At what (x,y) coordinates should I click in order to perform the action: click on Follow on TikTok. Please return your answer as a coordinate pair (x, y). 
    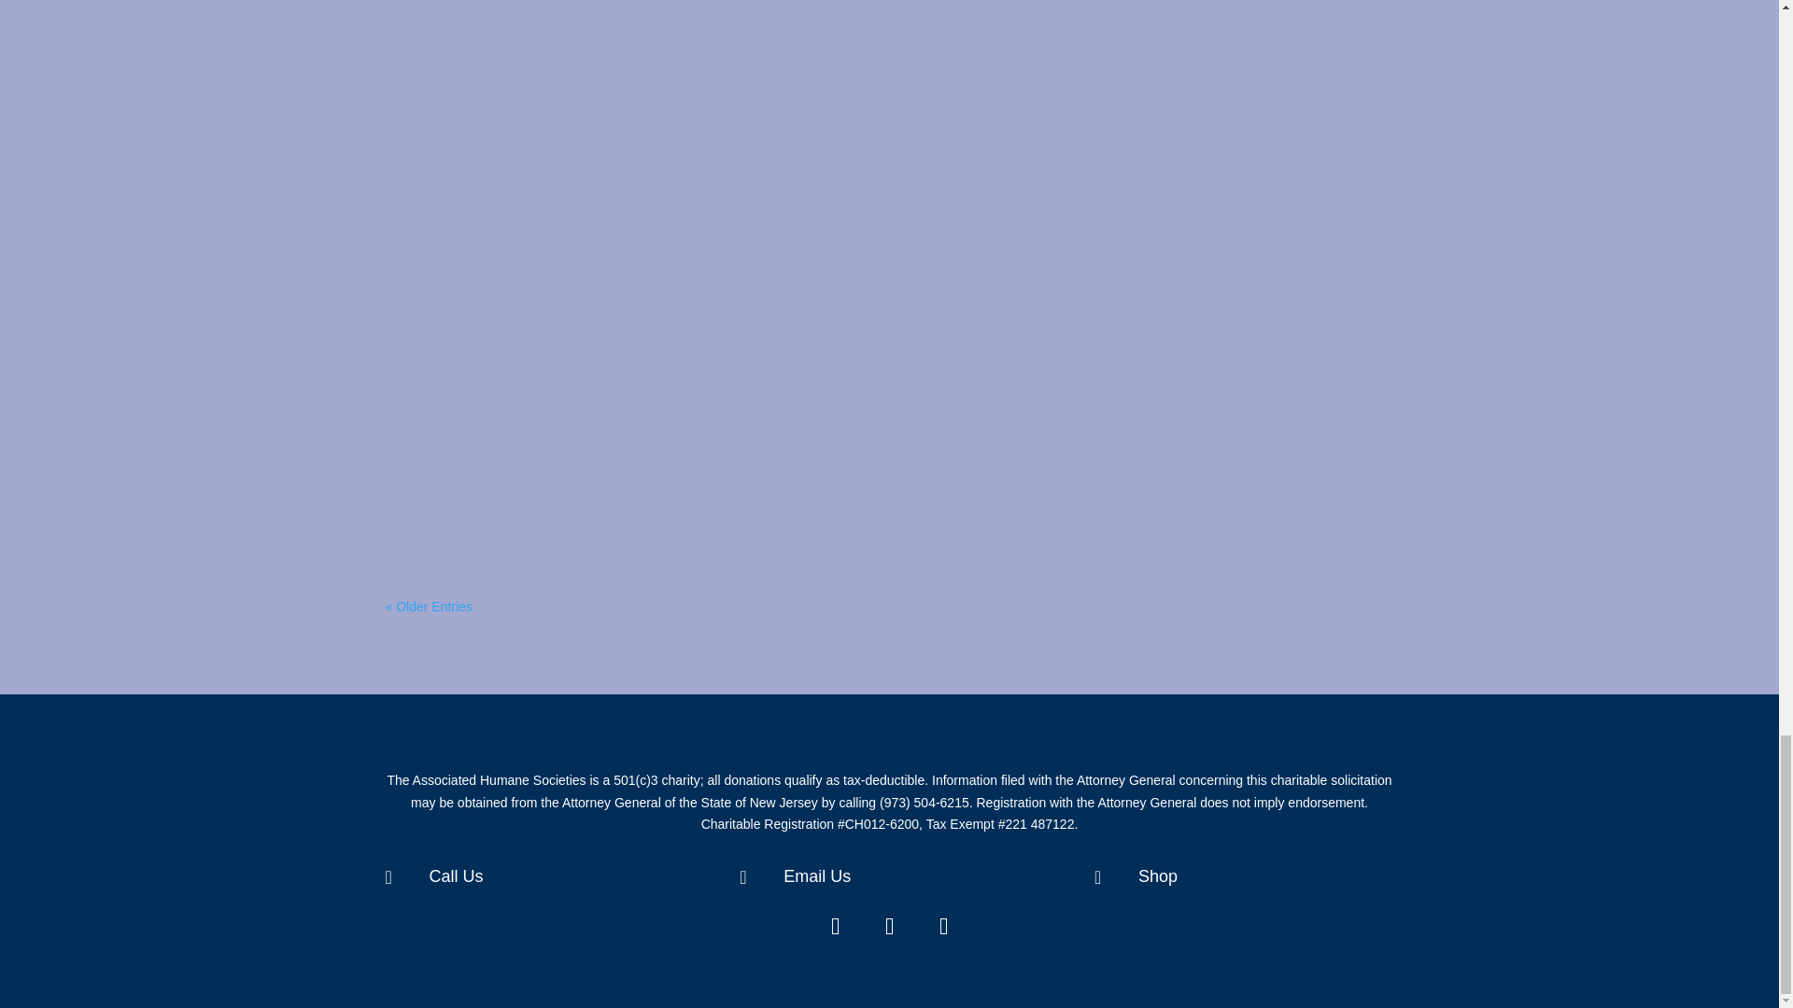
    Looking at the image, I should click on (944, 926).